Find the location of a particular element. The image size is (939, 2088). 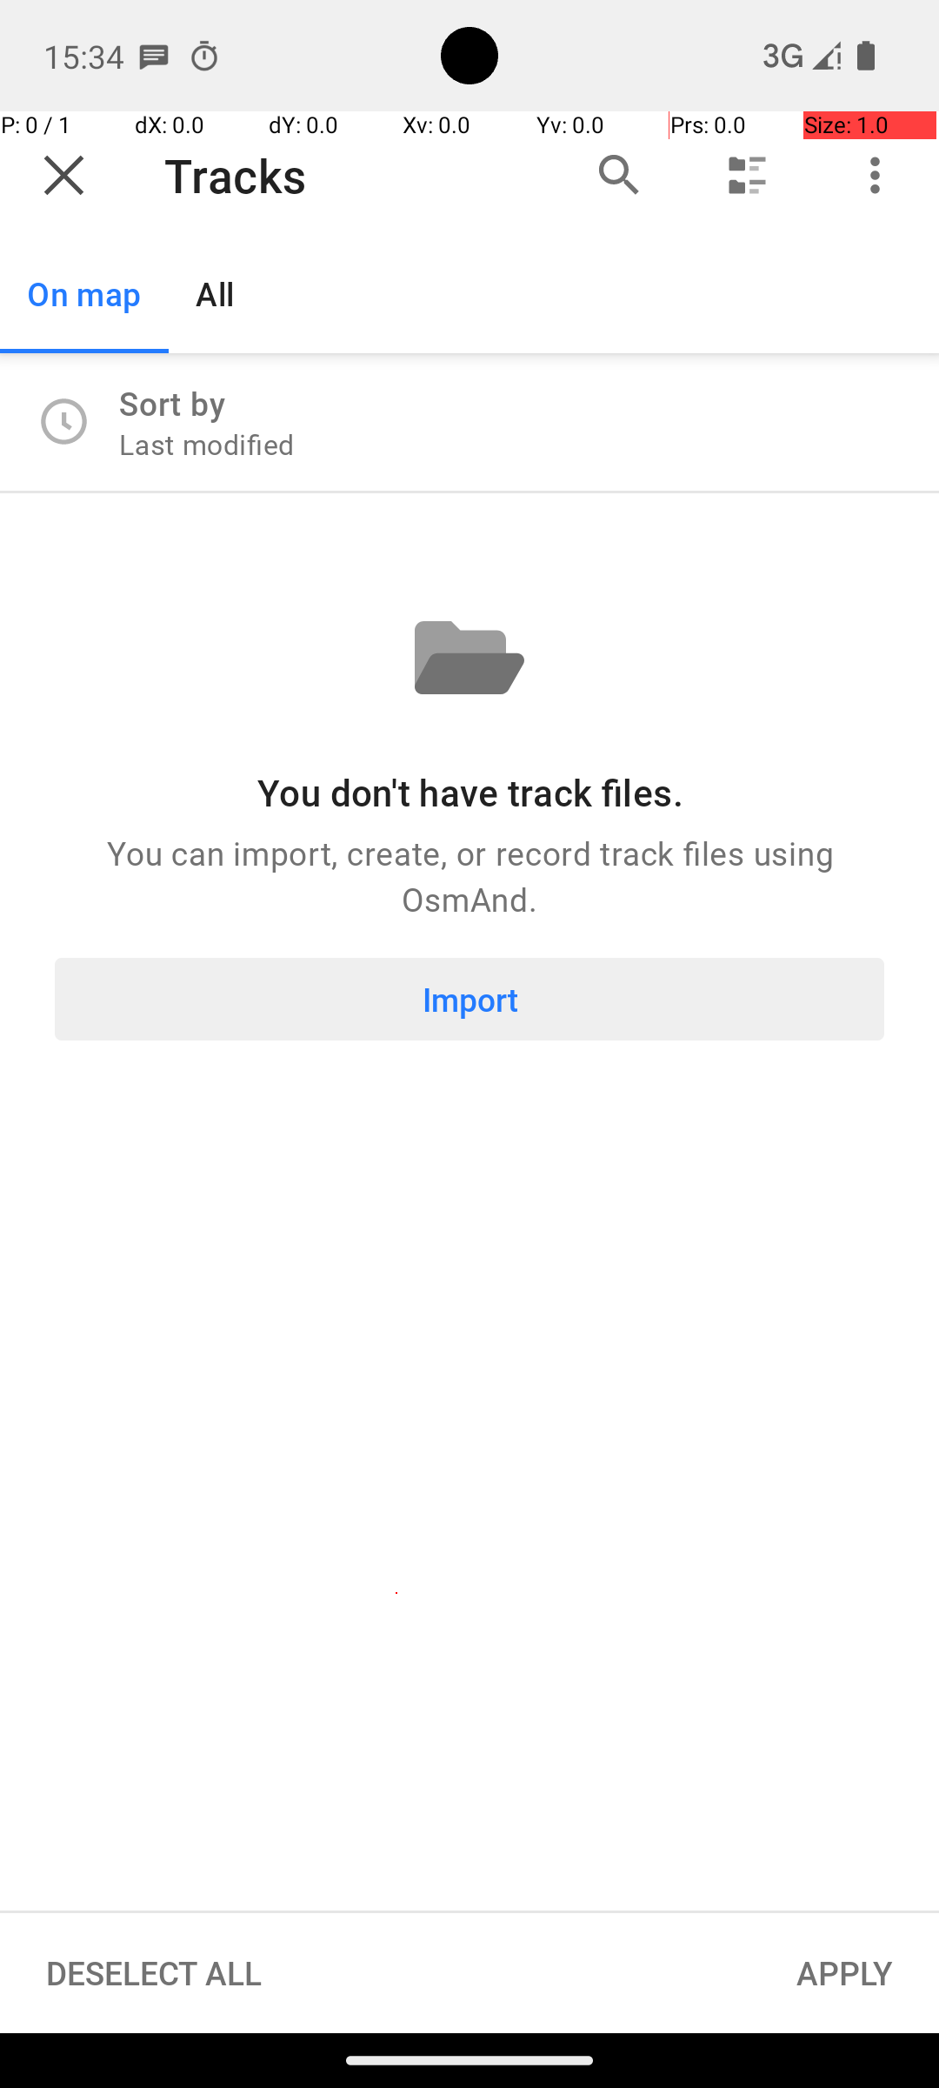

Switch folder is located at coordinates (748, 176).